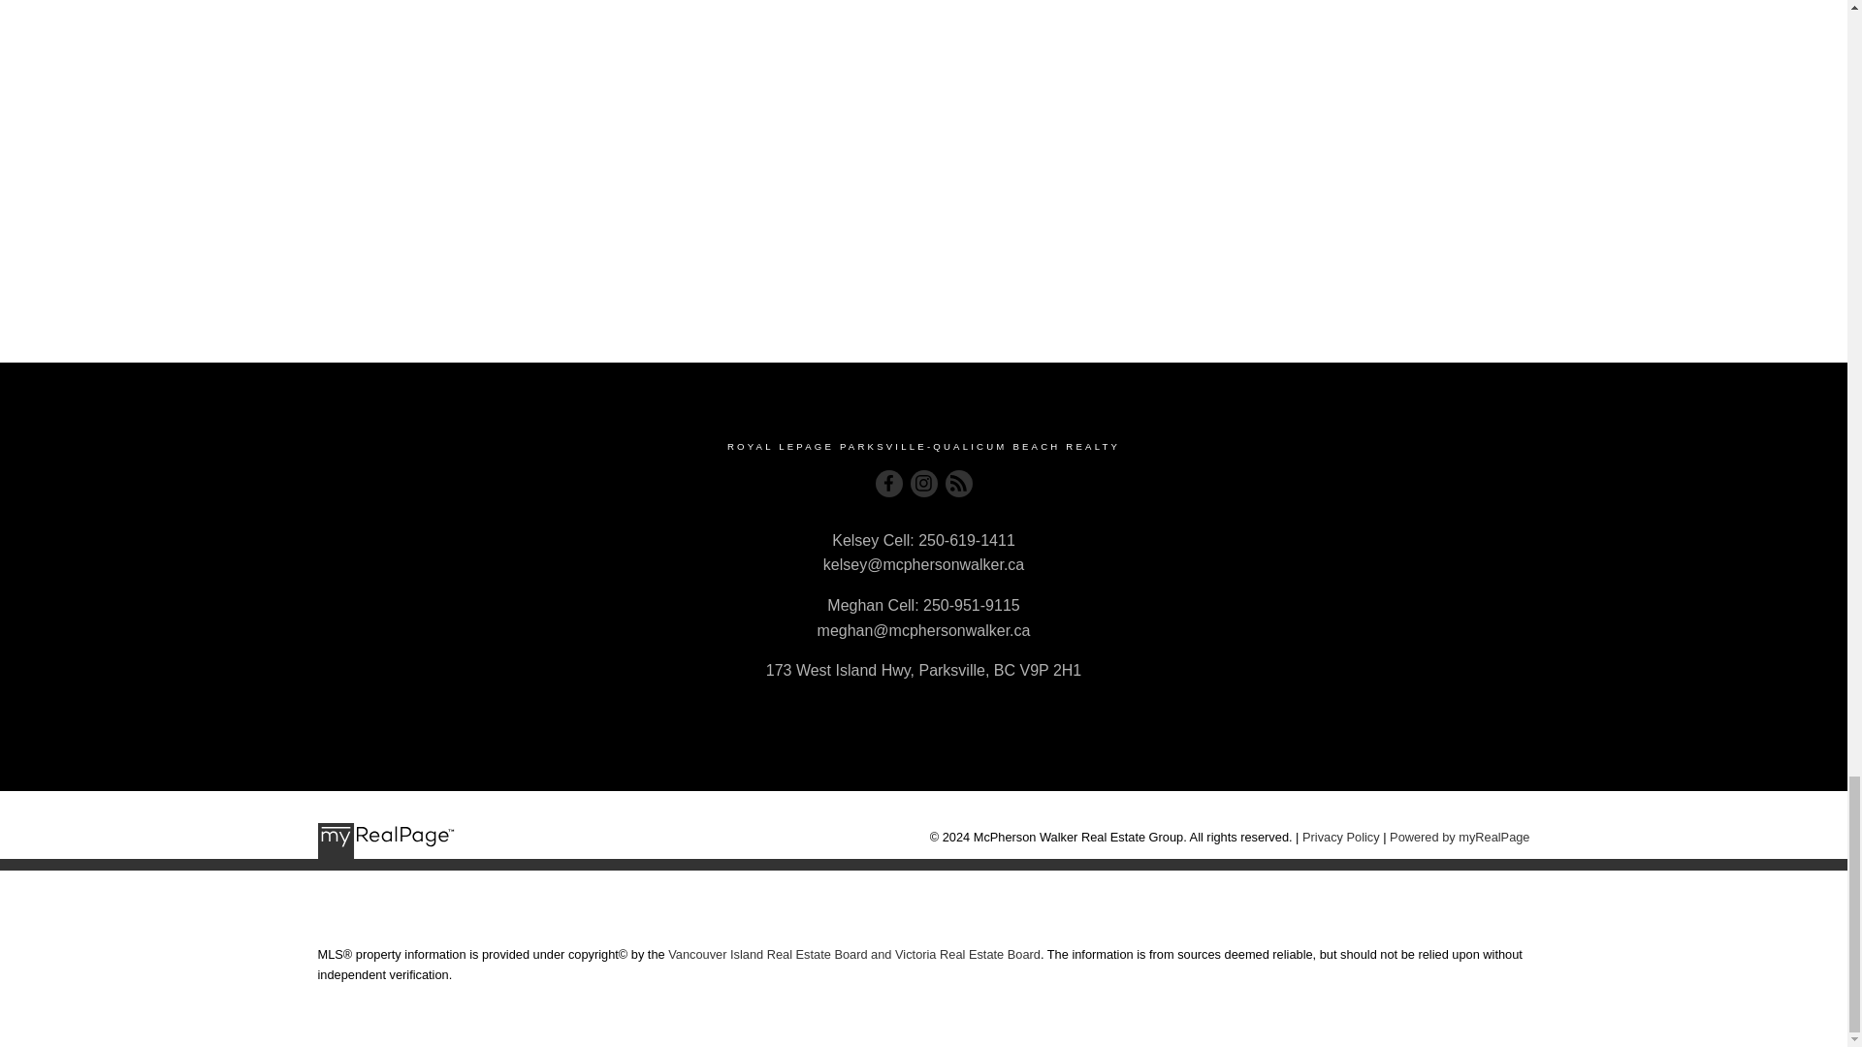 The width and height of the screenshot is (1862, 1047). Describe the element at coordinates (923, 483) in the screenshot. I see `Instagram` at that location.